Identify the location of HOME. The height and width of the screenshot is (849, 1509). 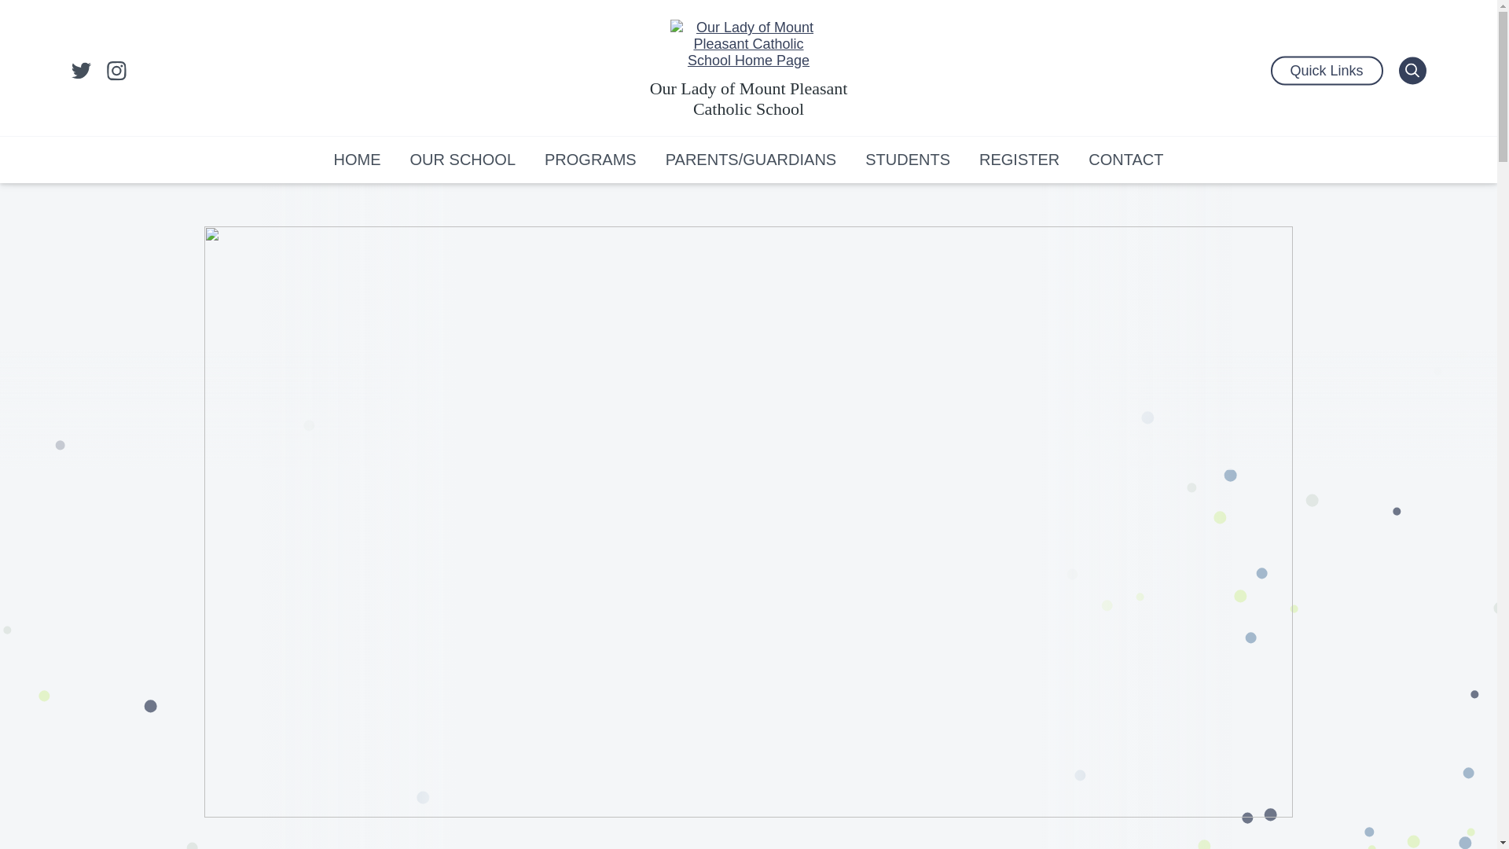
(358, 160).